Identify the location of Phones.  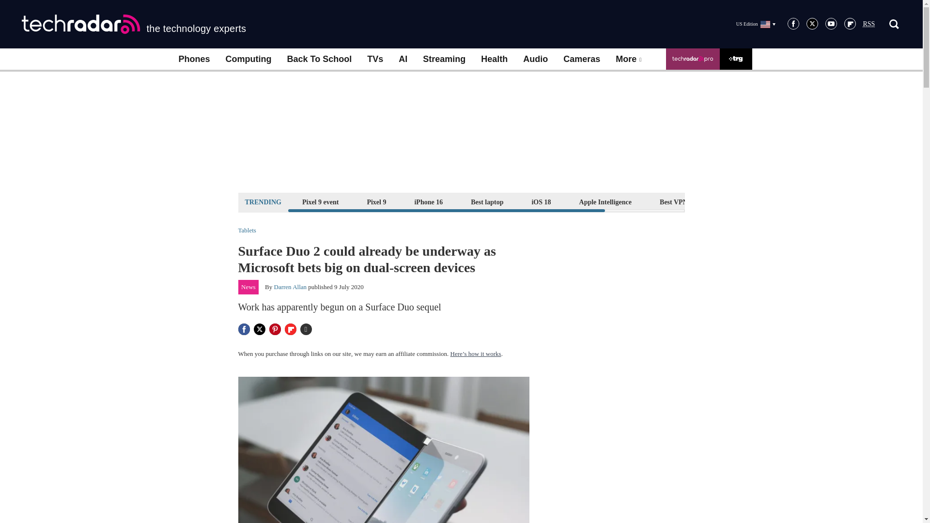
(194, 59).